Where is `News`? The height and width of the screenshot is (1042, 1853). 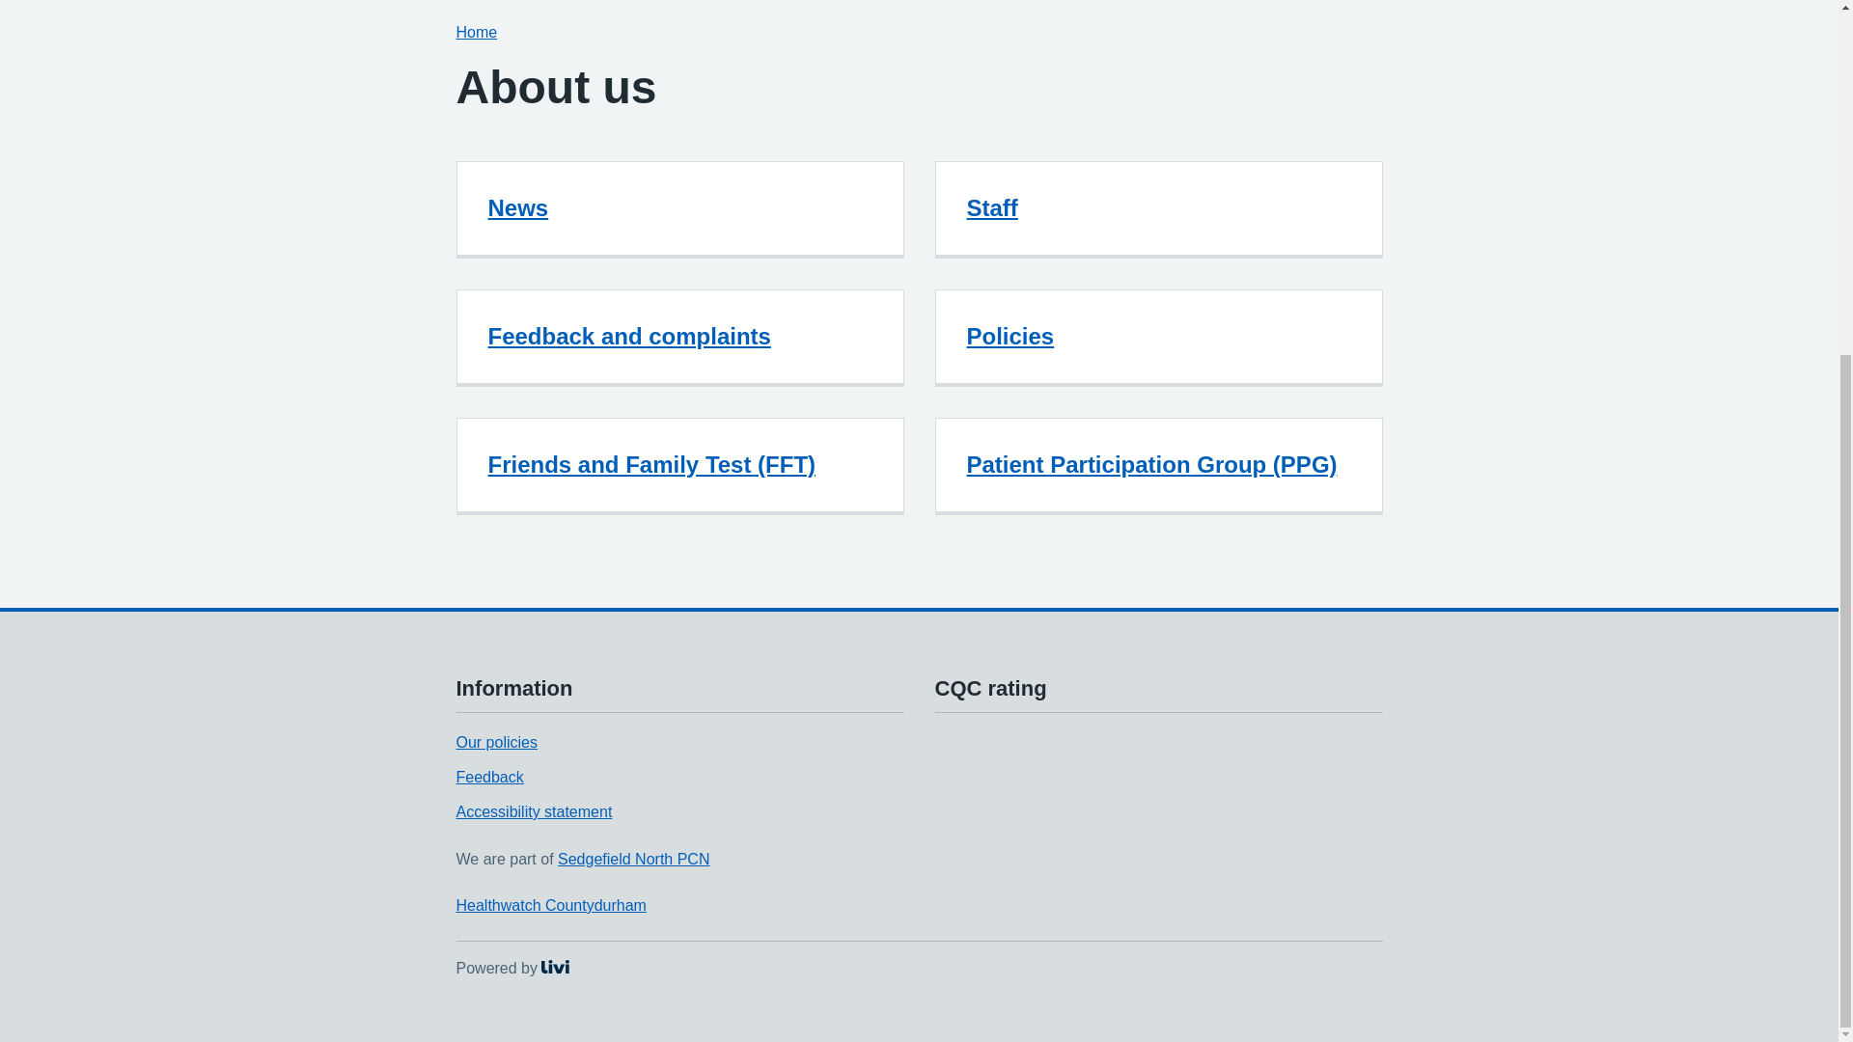 News is located at coordinates (512, 967).